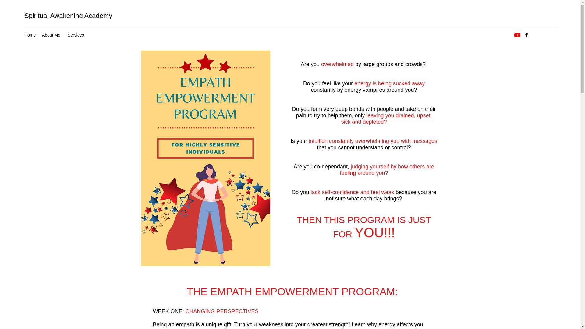  Describe the element at coordinates (30, 35) in the screenshot. I see `Home` at that location.